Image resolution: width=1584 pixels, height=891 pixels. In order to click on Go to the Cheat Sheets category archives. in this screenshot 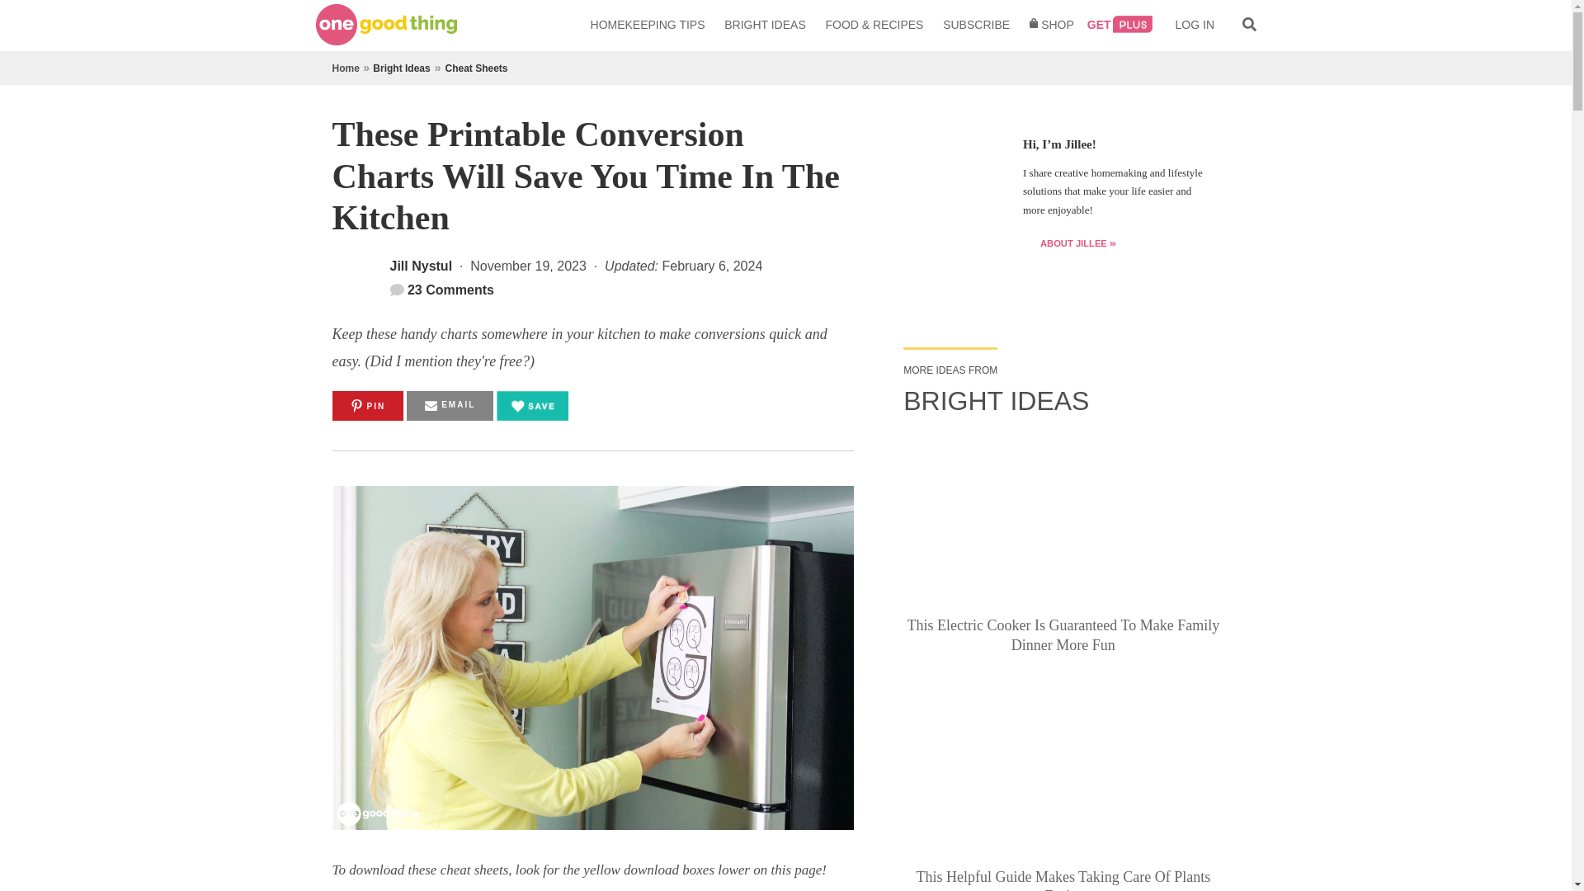, I will do `click(475, 68)`.